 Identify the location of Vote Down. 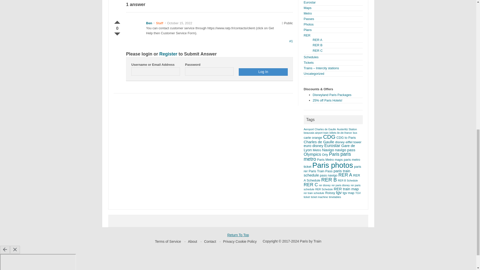
(117, 33).